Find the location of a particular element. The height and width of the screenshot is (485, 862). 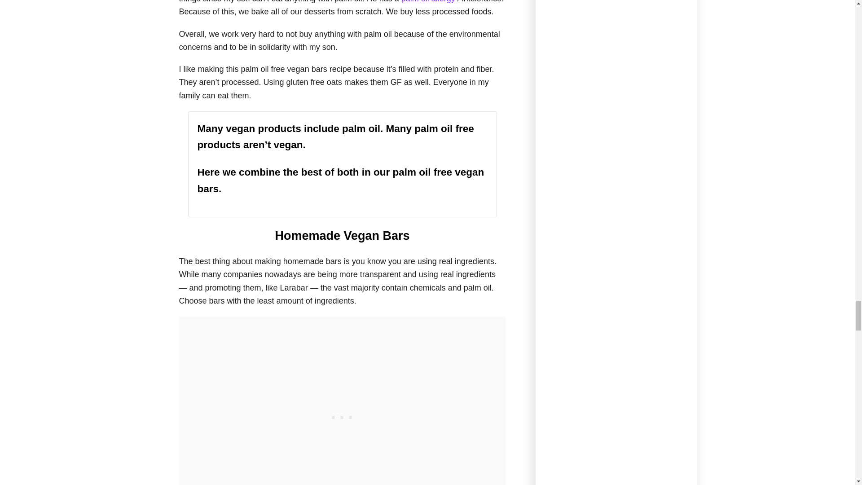

palm oil allergy is located at coordinates (428, 1).